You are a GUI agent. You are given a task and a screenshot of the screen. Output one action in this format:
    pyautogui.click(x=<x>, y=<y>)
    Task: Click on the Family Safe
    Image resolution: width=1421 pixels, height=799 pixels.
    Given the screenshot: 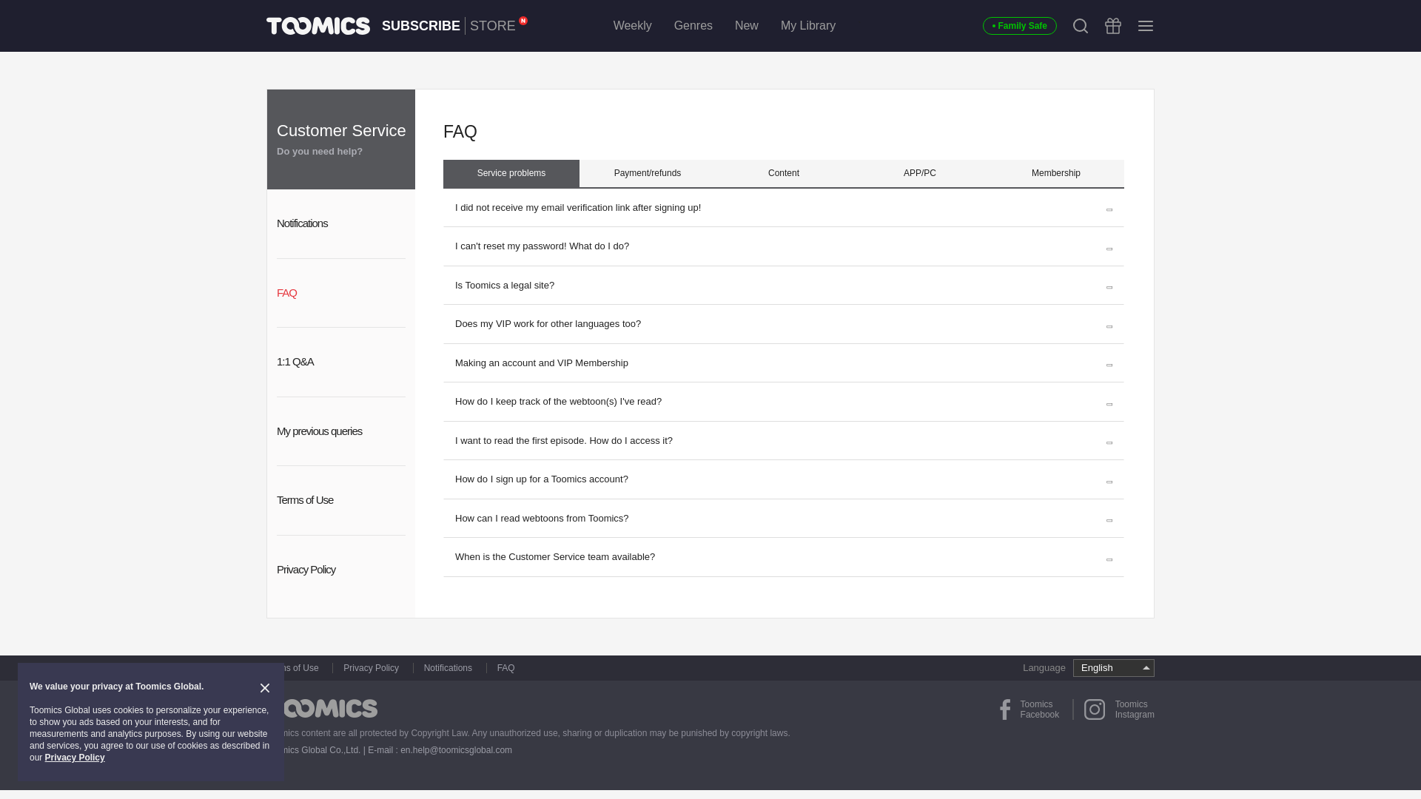 What is the action you would take?
    pyautogui.click(x=1020, y=25)
    